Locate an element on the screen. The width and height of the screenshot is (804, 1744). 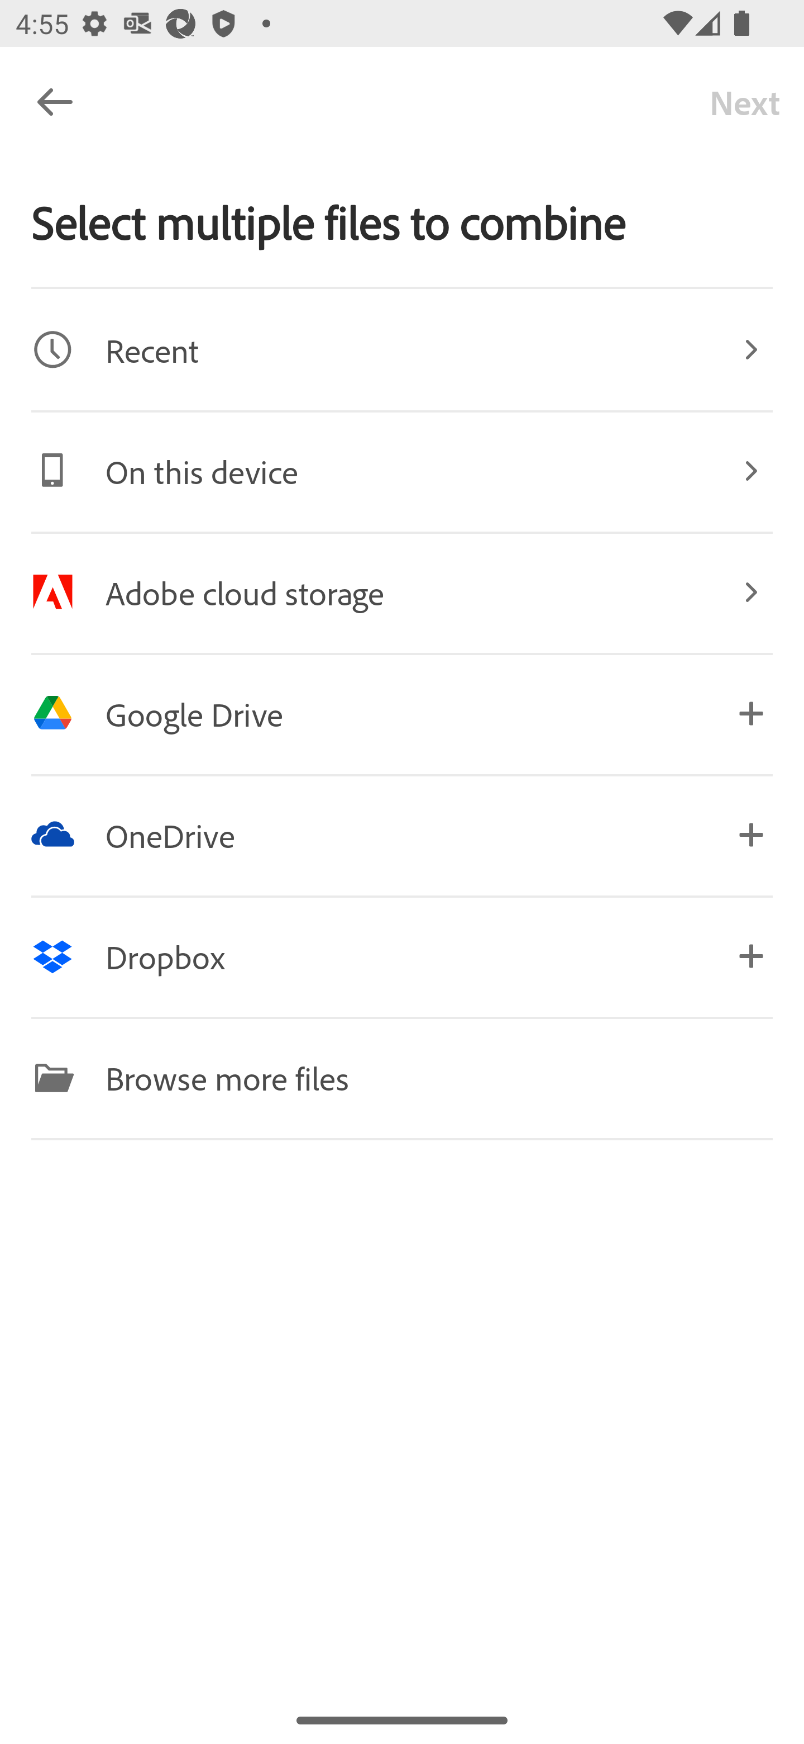
Image Browse more files is located at coordinates (402, 1078).